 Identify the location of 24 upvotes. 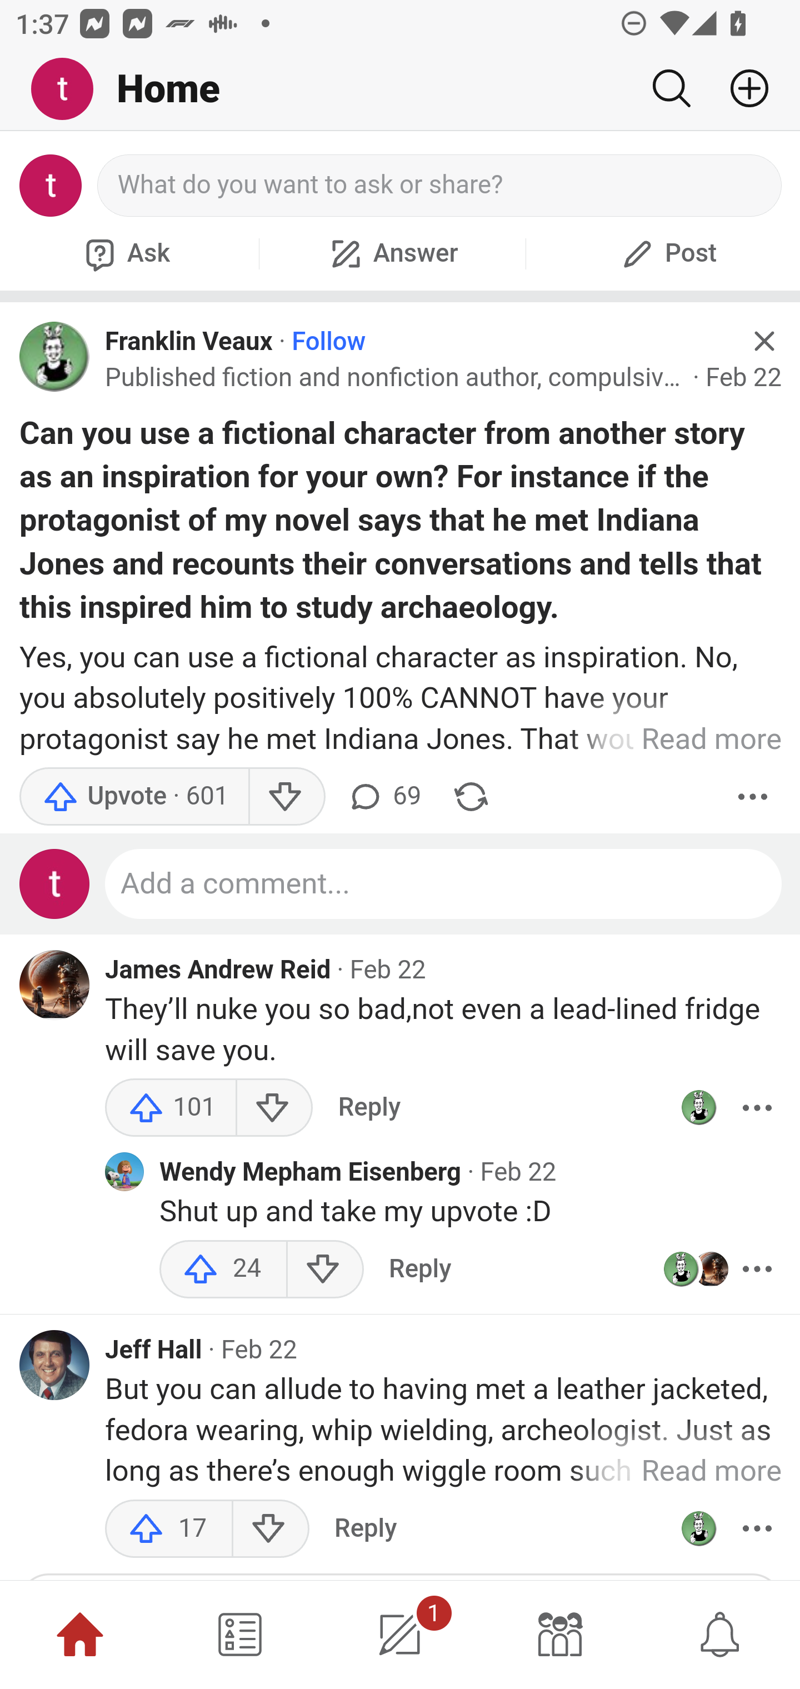
(223, 1269).